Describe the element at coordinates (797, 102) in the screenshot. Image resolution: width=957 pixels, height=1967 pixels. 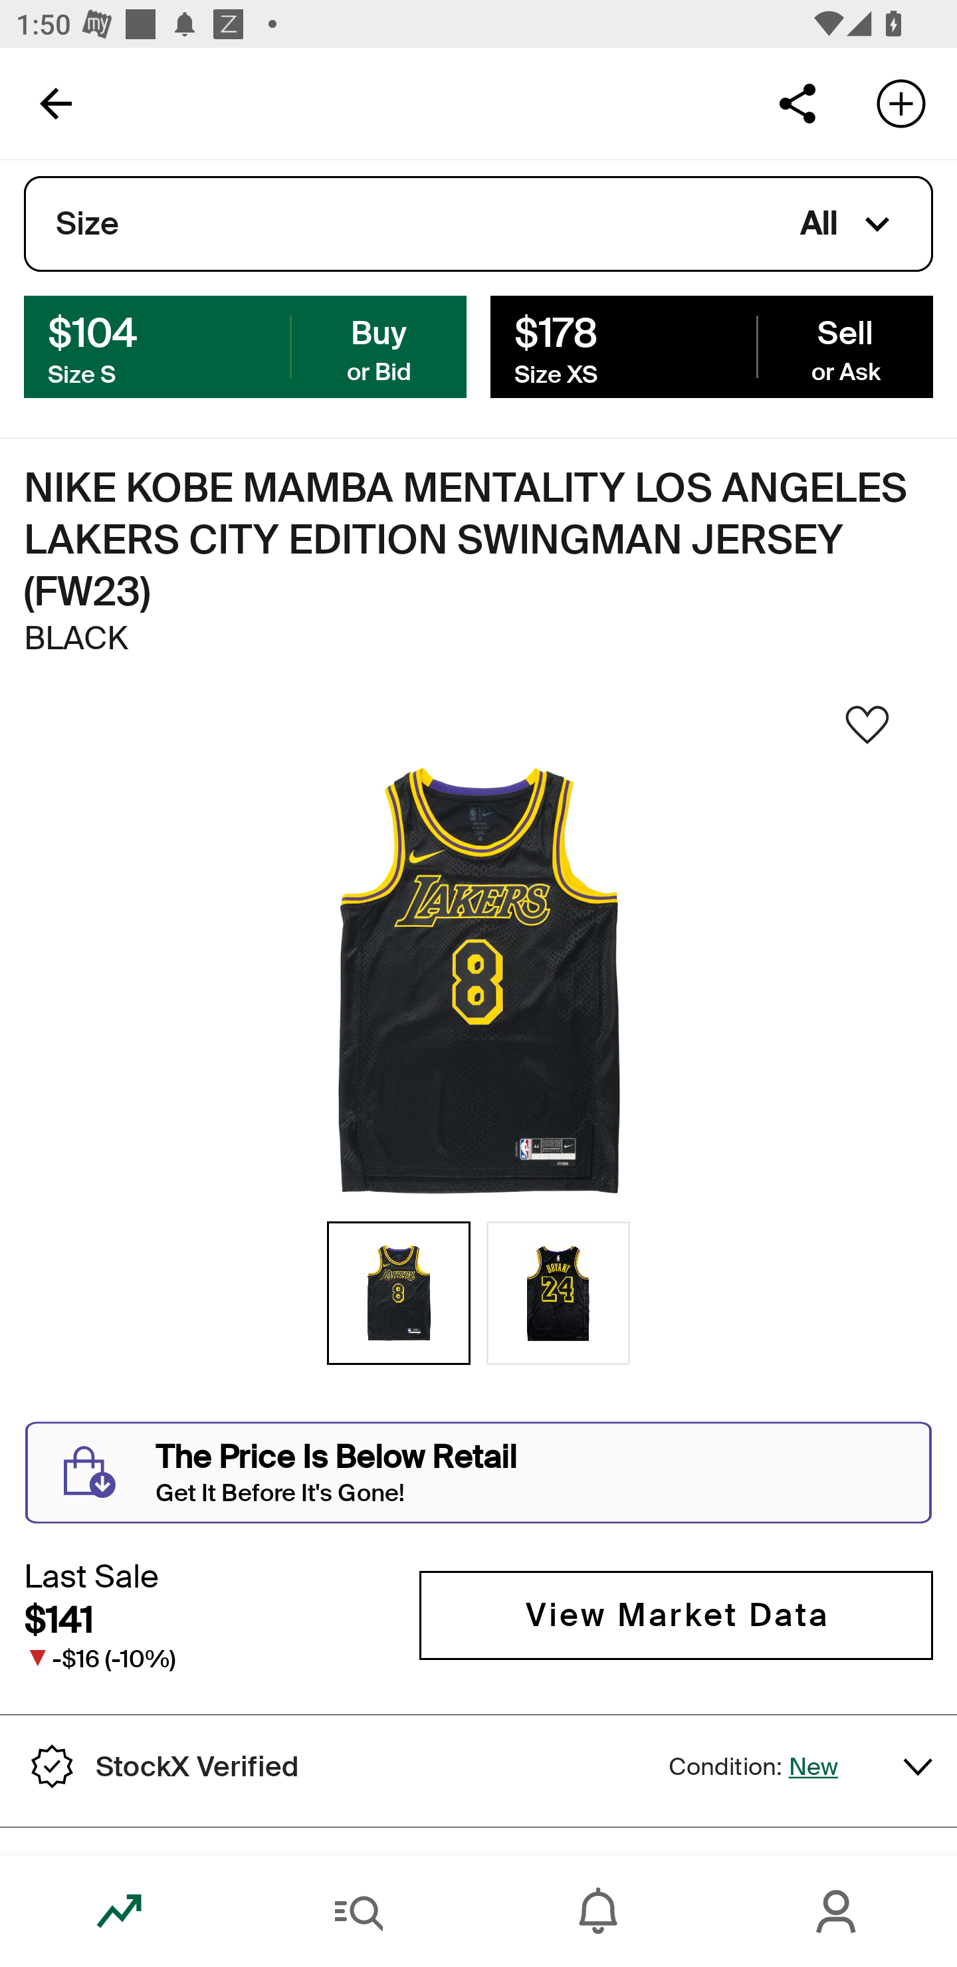
I see `Share` at that location.